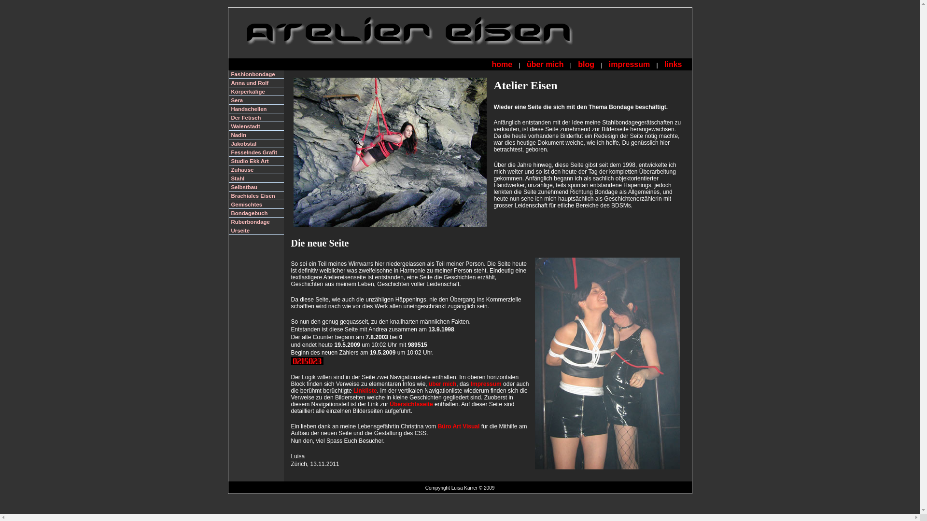  Describe the element at coordinates (630, 65) in the screenshot. I see `impressum` at that location.